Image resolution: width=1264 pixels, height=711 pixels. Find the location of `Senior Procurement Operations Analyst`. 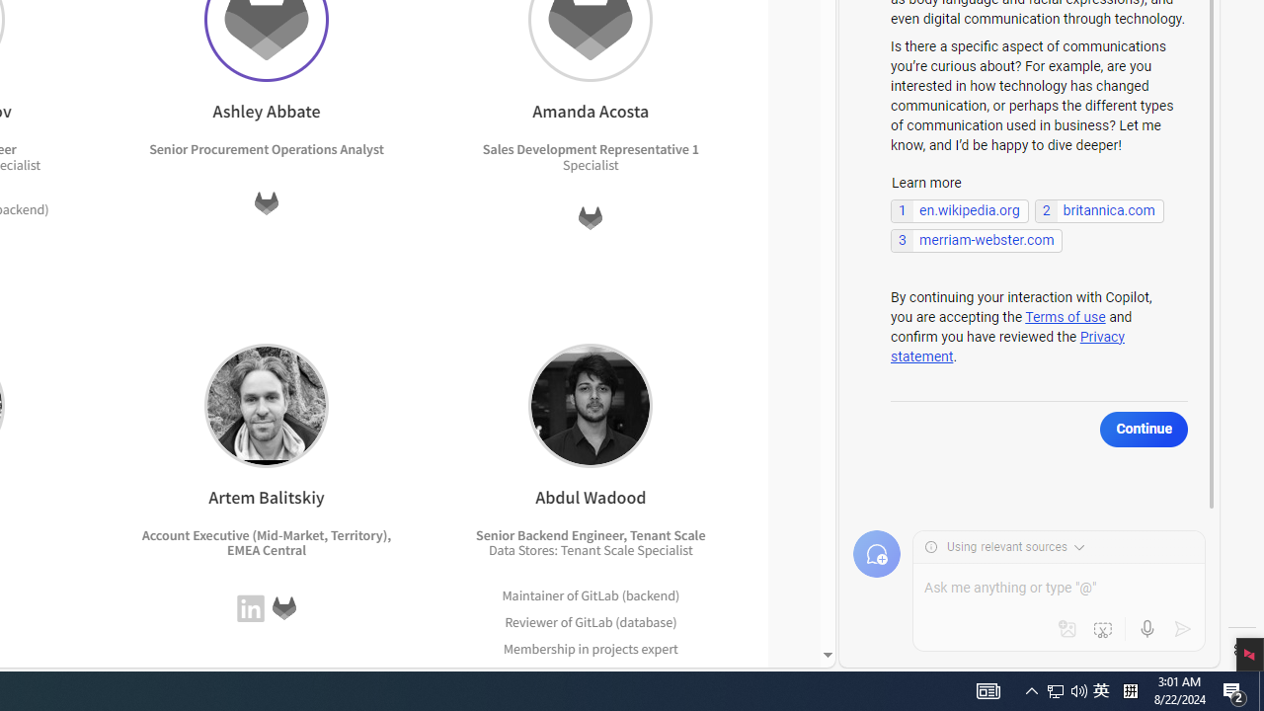

Senior Procurement Operations Analyst is located at coordinates (267, 149).